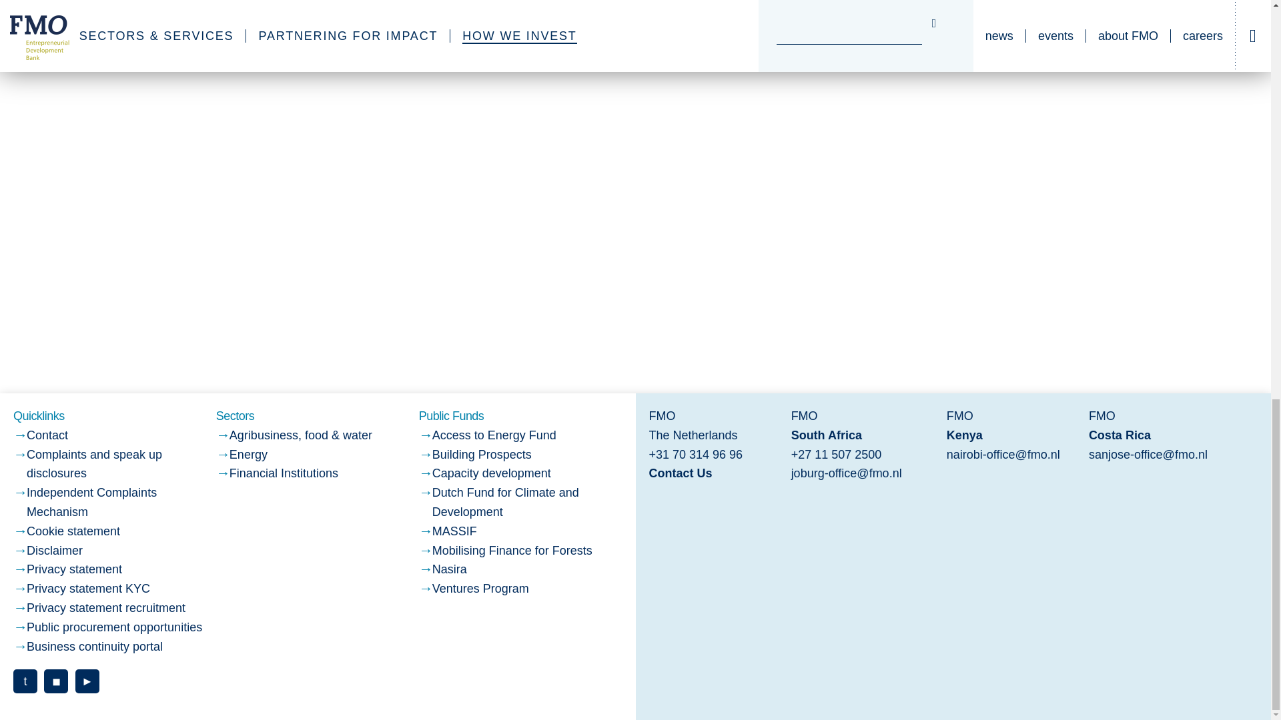 Image resolution: width=1281 pixels, height=720 pixels. I want to click on Contact, so click(47, 435).